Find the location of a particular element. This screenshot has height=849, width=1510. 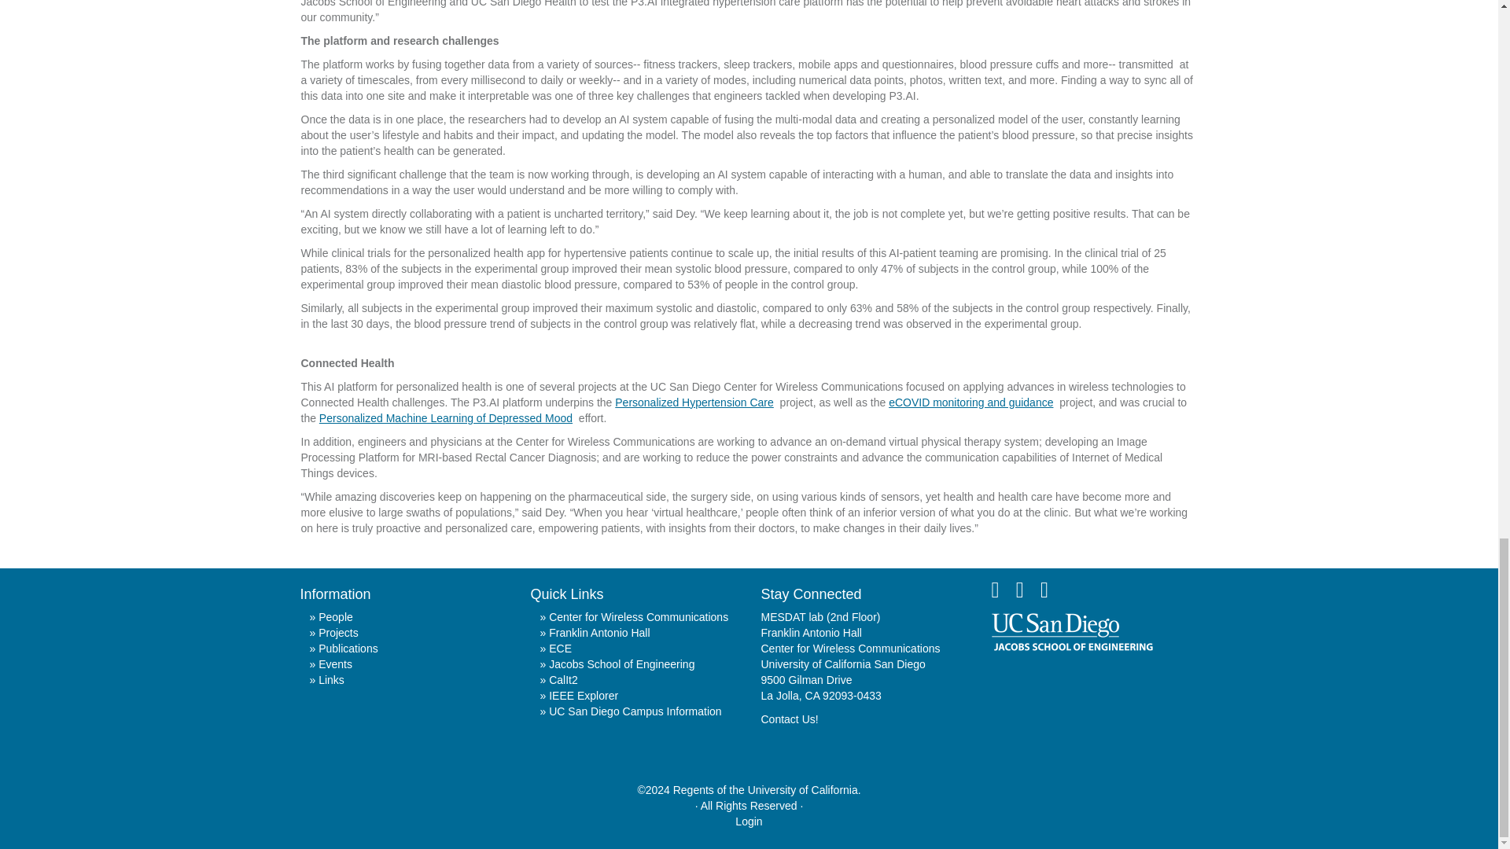

Personalized Hypertension Care is located at coordinates (695, 402).